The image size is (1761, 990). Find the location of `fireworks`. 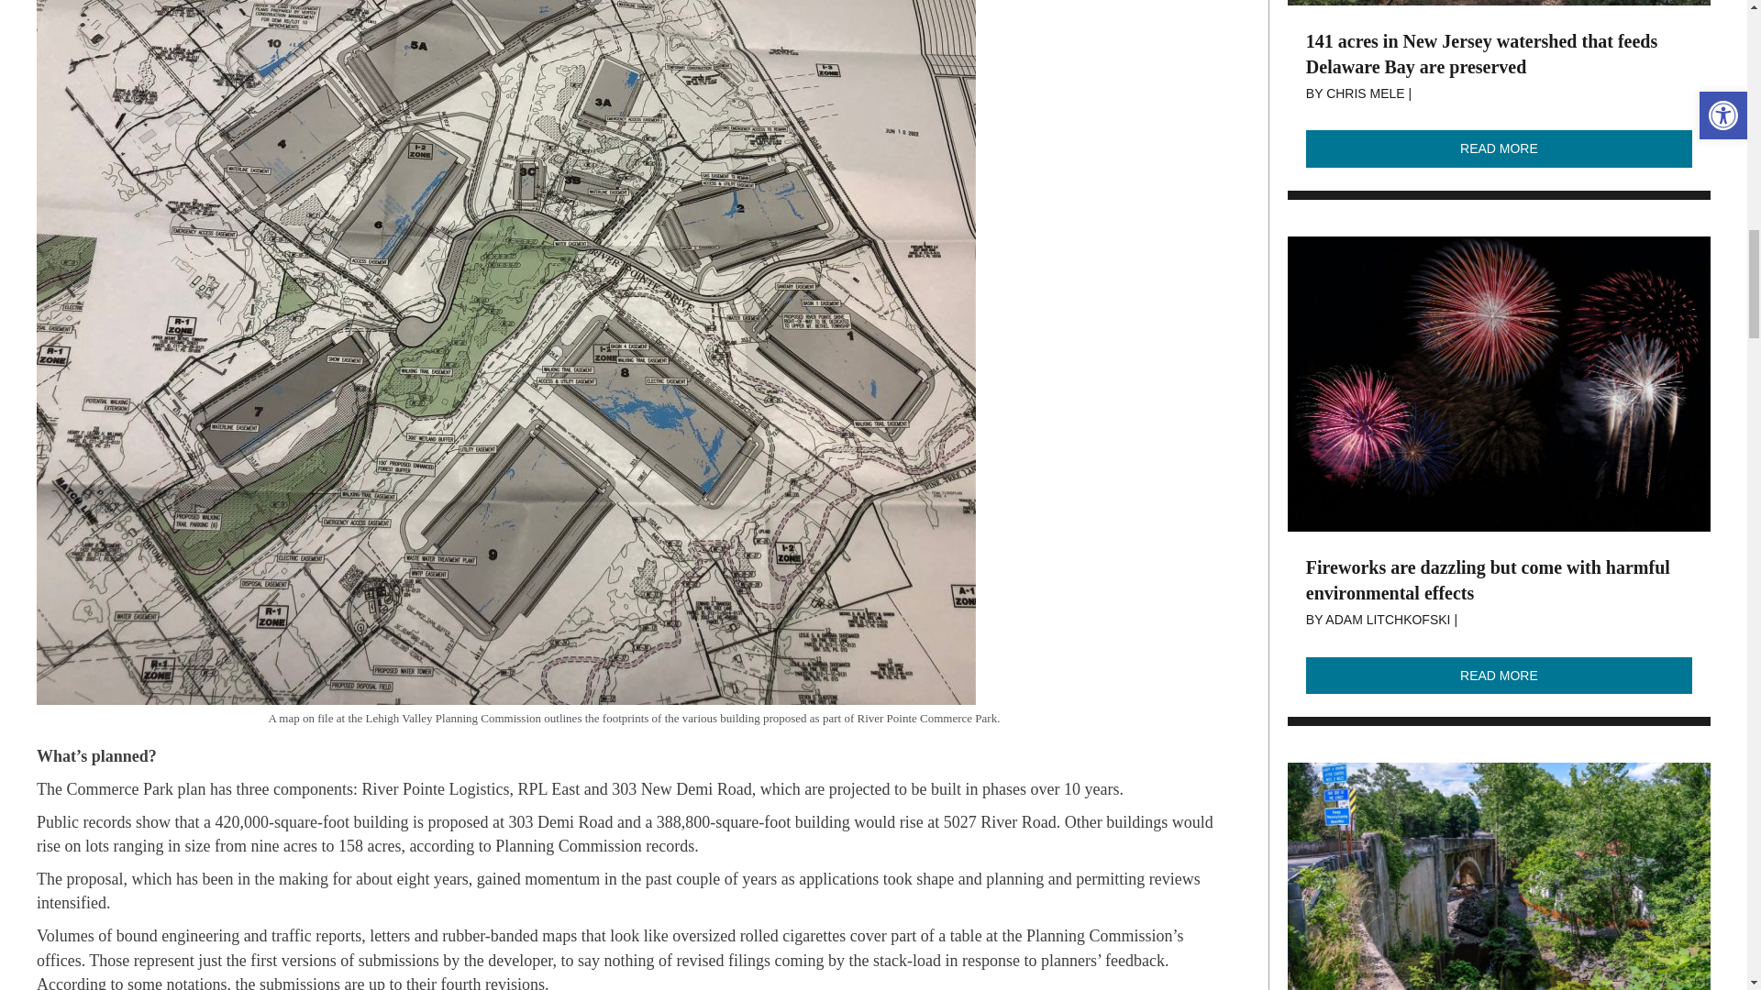

fireworks is located at coordinates (1499, 385).